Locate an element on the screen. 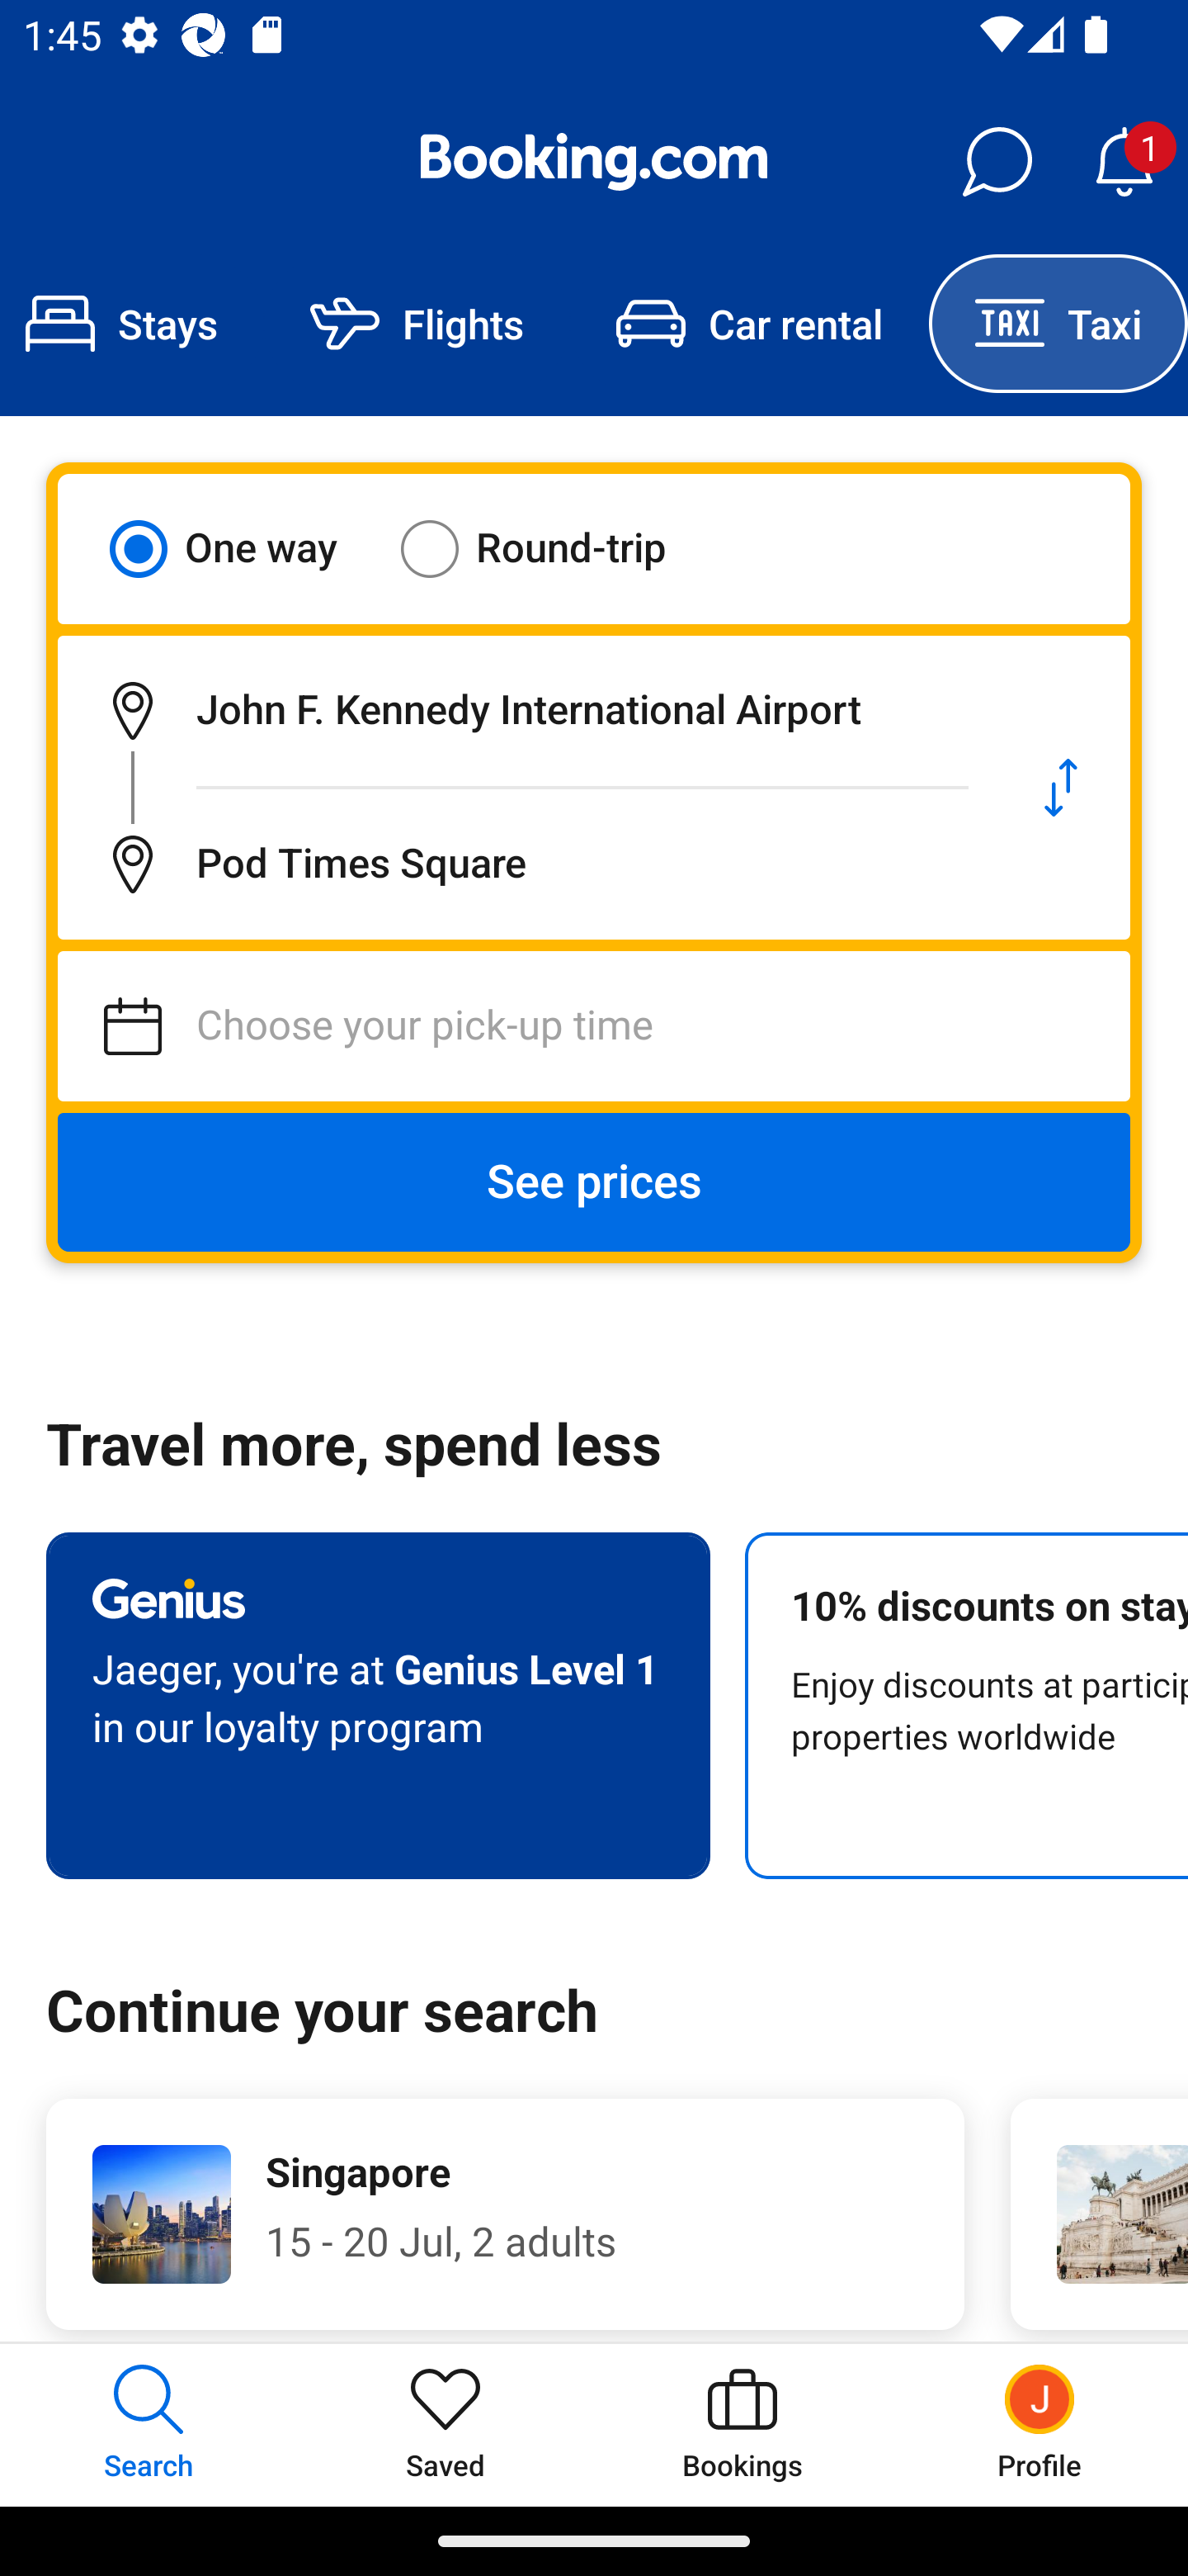 This screenshot has height=2576, width=1188. Choose your pick-up time is located at coordinates (594, 1026).